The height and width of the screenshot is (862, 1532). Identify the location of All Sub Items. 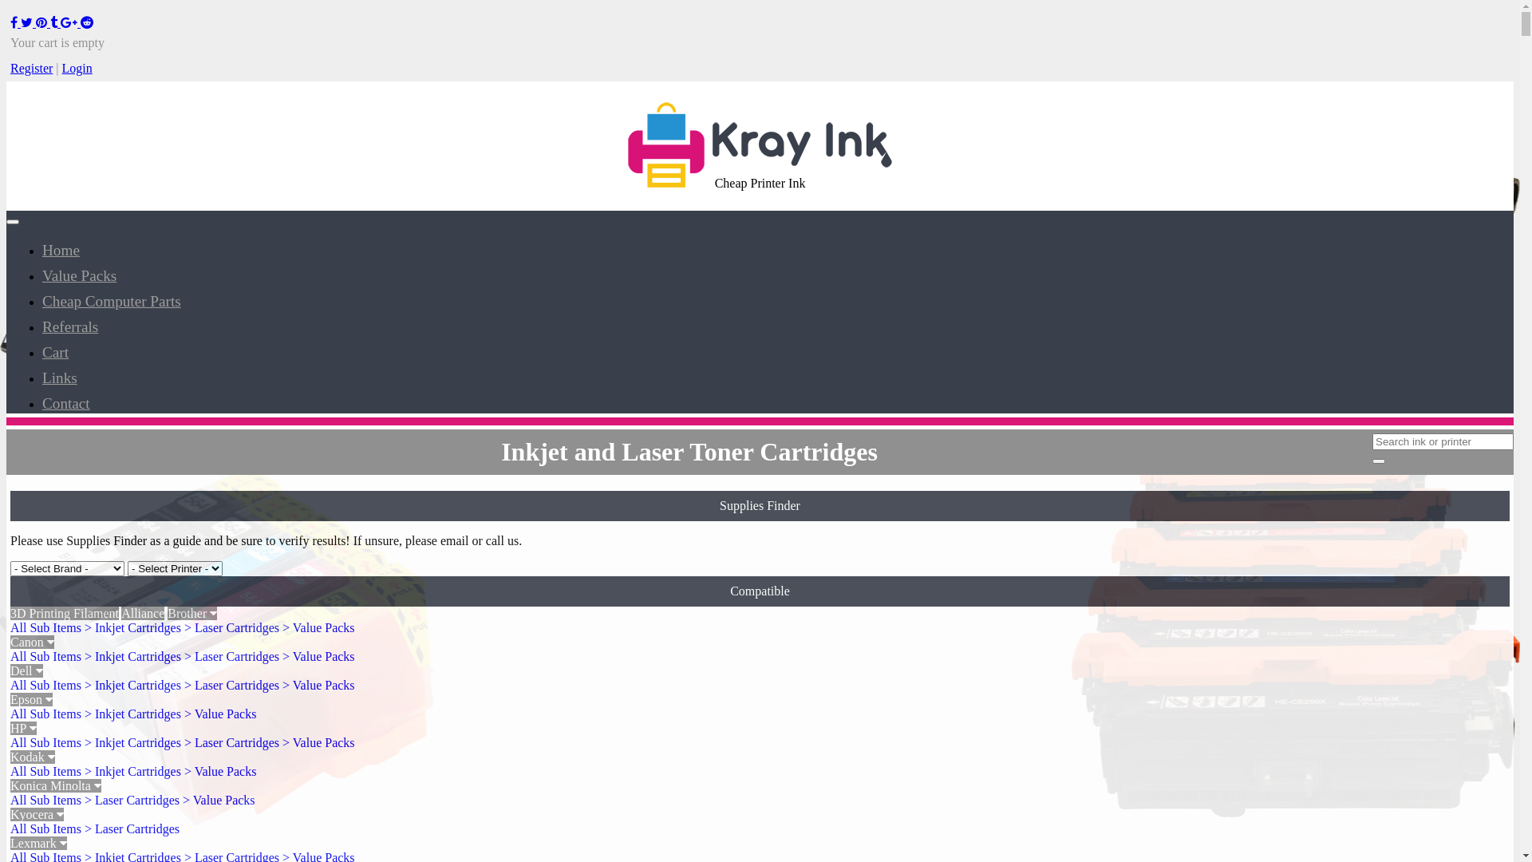
(46, 627).